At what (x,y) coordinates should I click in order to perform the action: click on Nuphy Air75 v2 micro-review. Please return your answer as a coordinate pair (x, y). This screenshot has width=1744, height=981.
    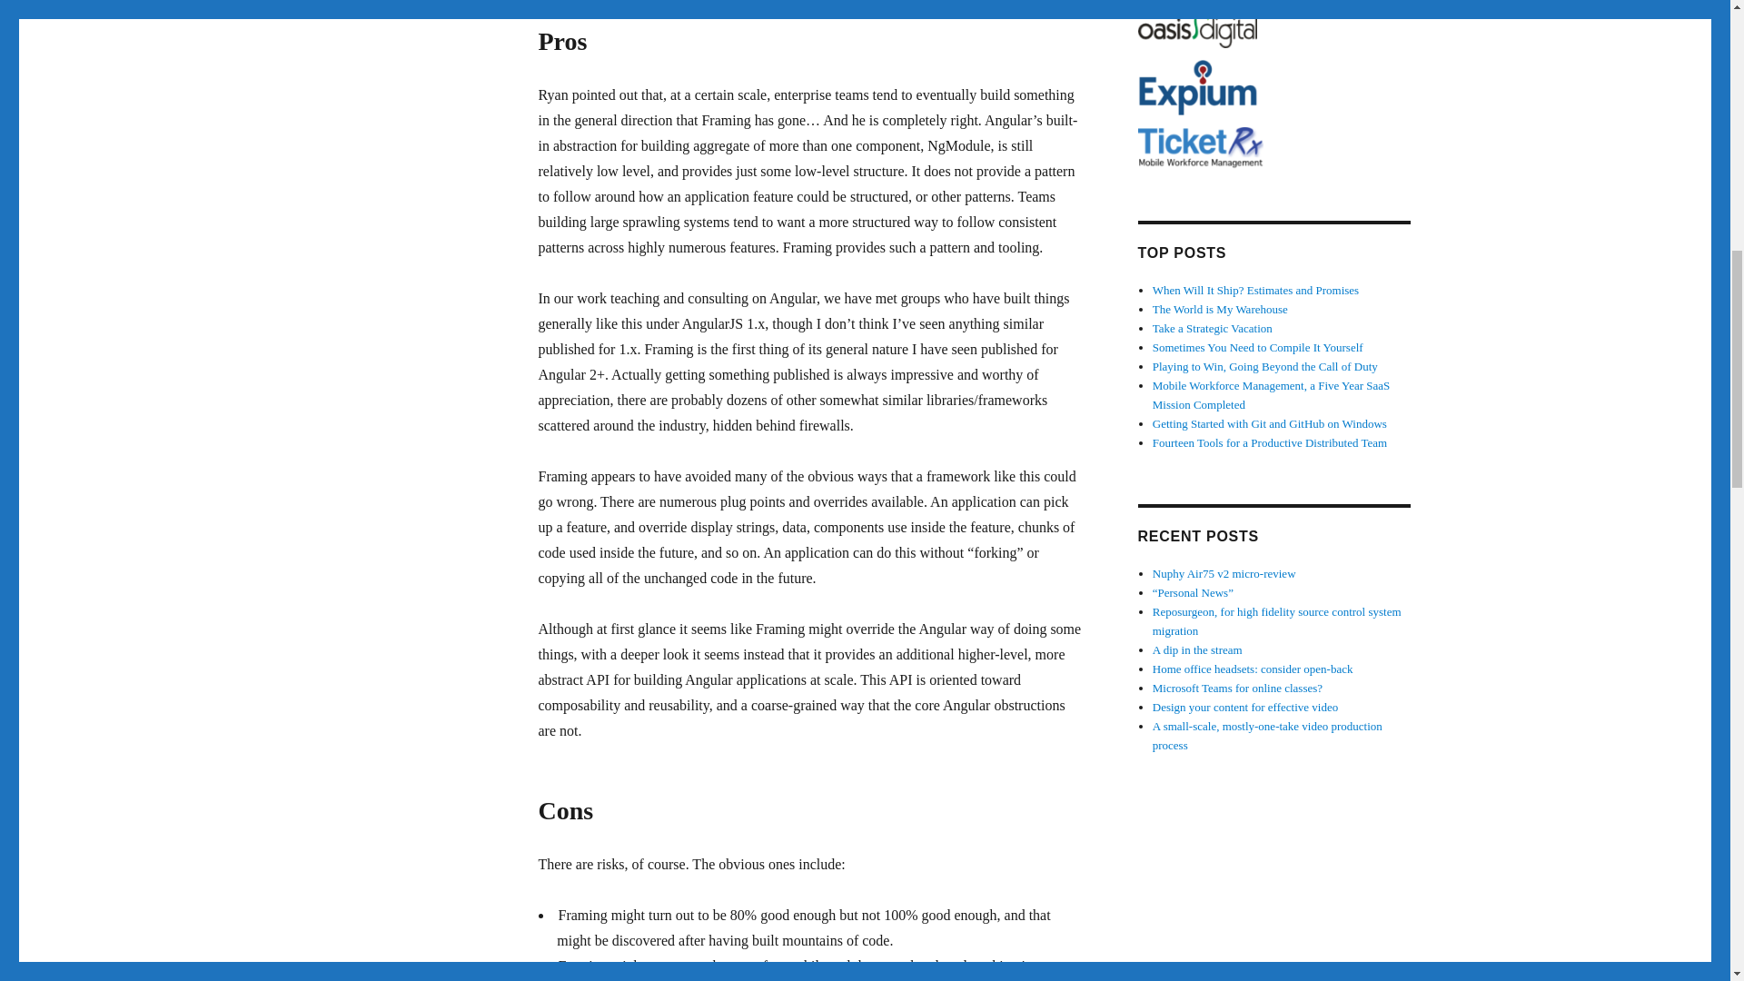
    Looking at the image, I should click on (1224, 574).